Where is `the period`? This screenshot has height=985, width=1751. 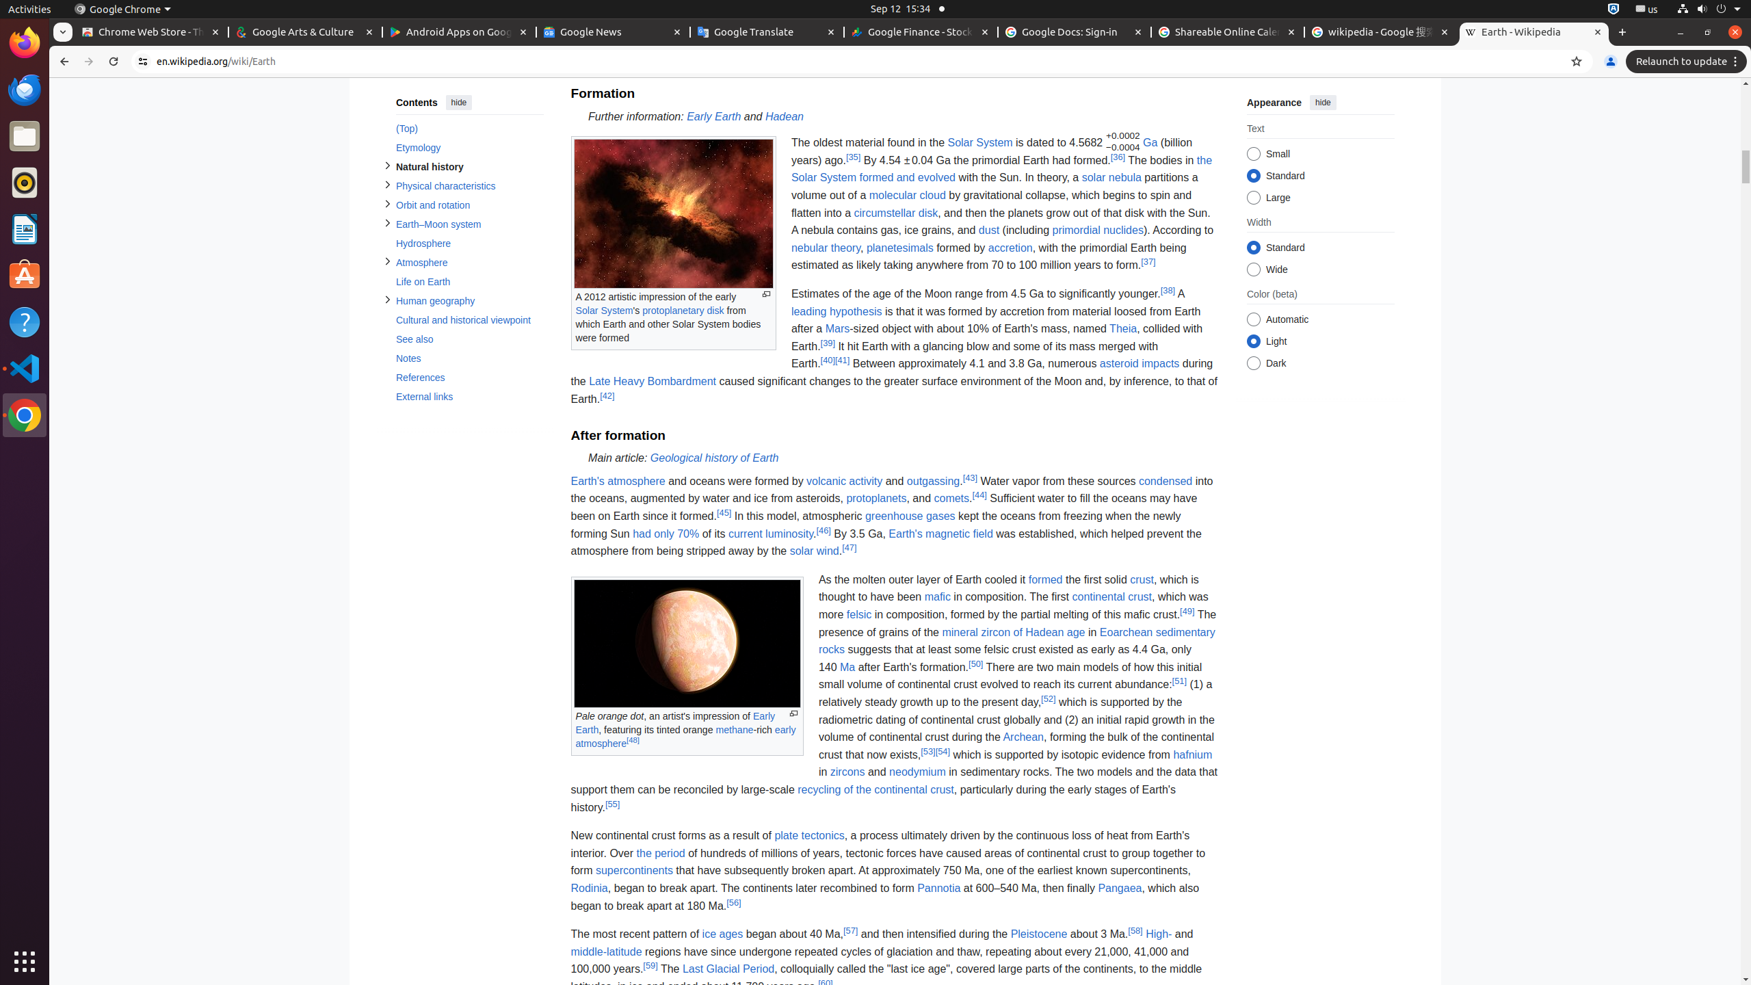
the period is located at coordinates (661, 853).